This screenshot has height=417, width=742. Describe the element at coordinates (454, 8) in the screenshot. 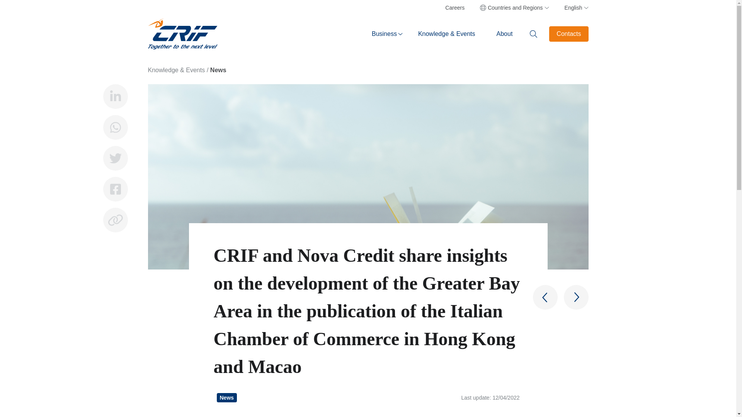

I see `Careers` at that location.